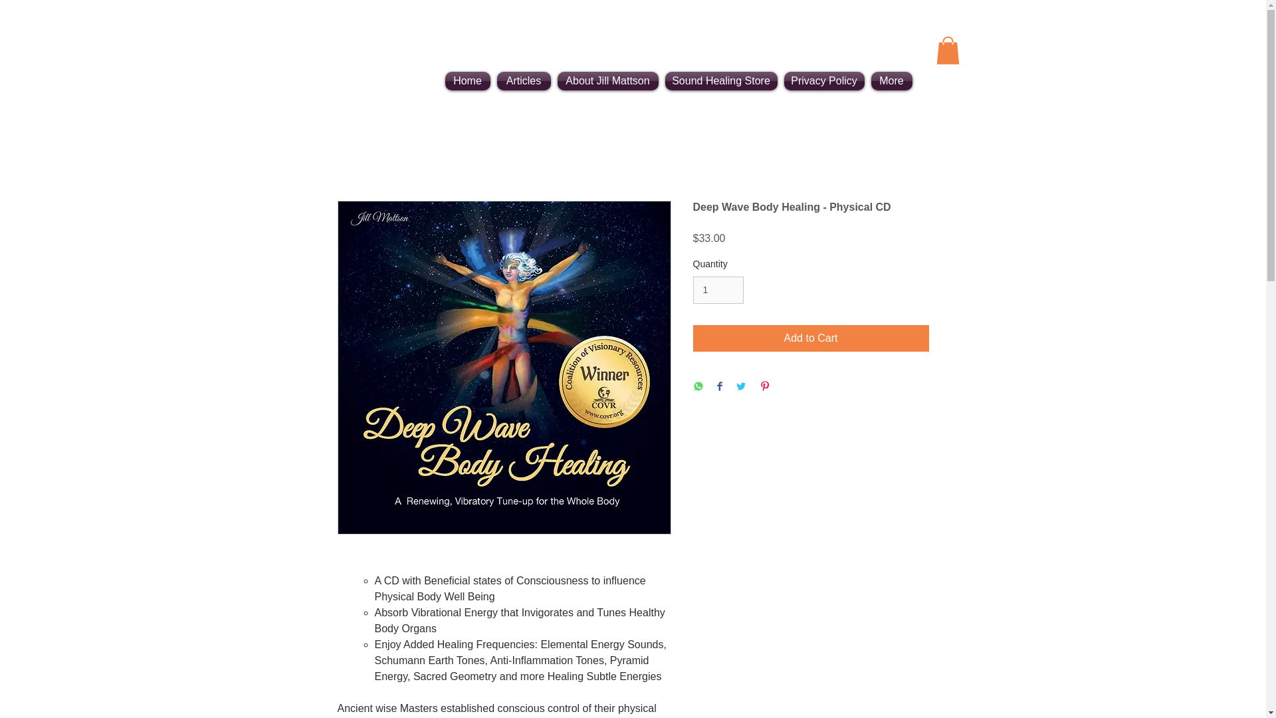 This screenshot has width=1276, height=718. Describe the element at coordinates (469, 81) in the screenshot. I see `Home` at that location.